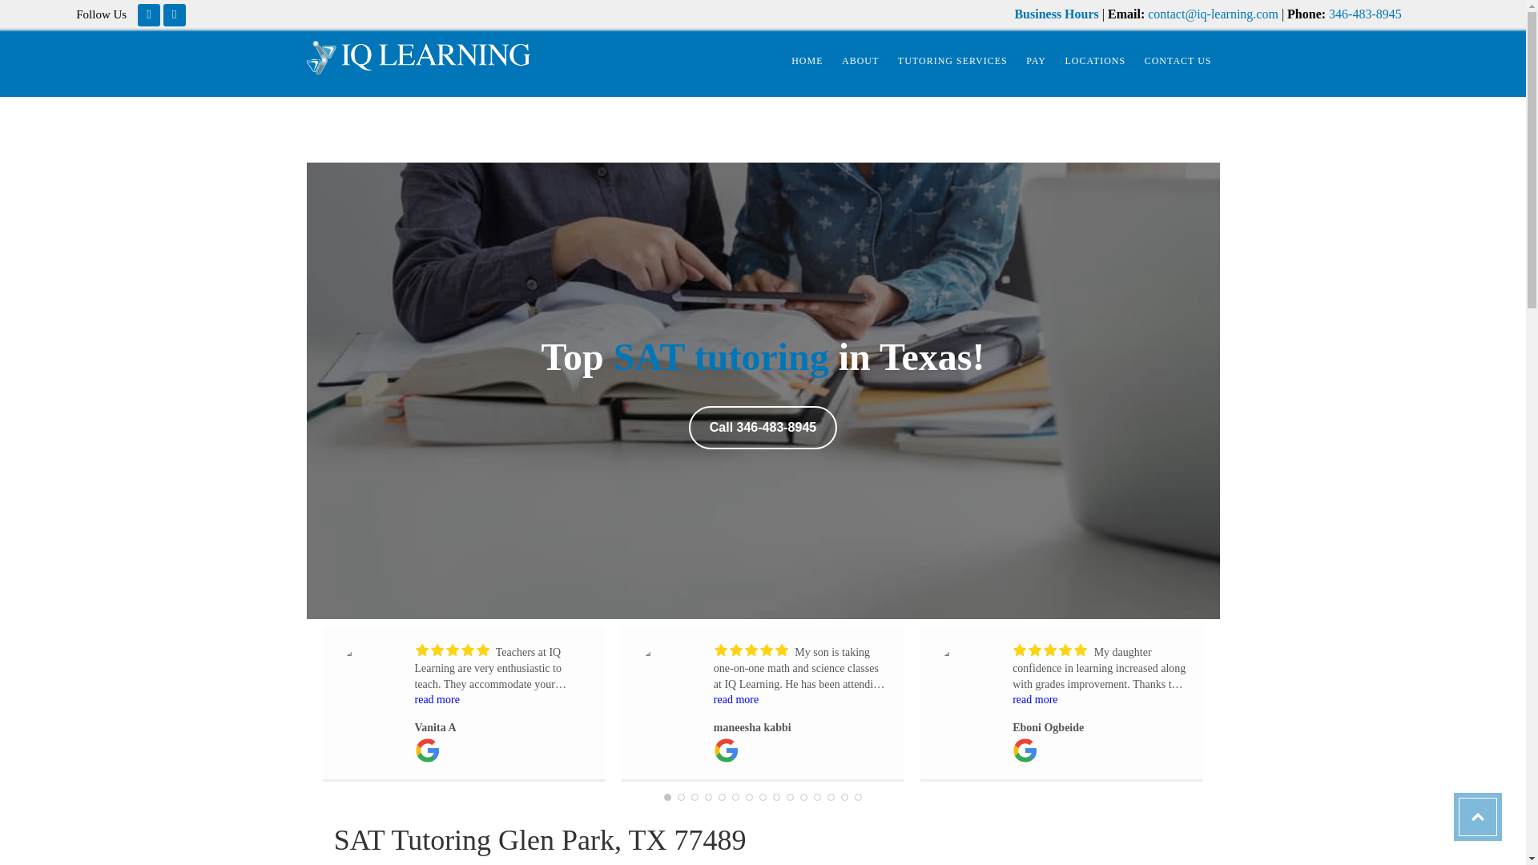 This screenshot has width=1538, height=865. What do you see at coordinates (1036, 62) in the screenshot?
I see `PAY` at bounding box center [1036, 62].